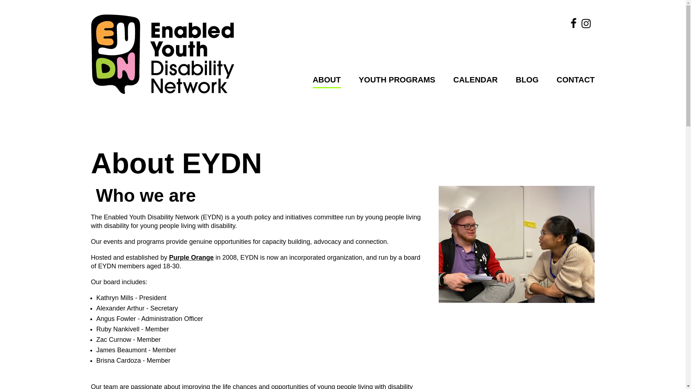 The height and width of the screenshot is (389, 691). What do you see at coordinates (327, 82) in the screenshot?
I see `ABOUT` at bounding box center [327, 82].